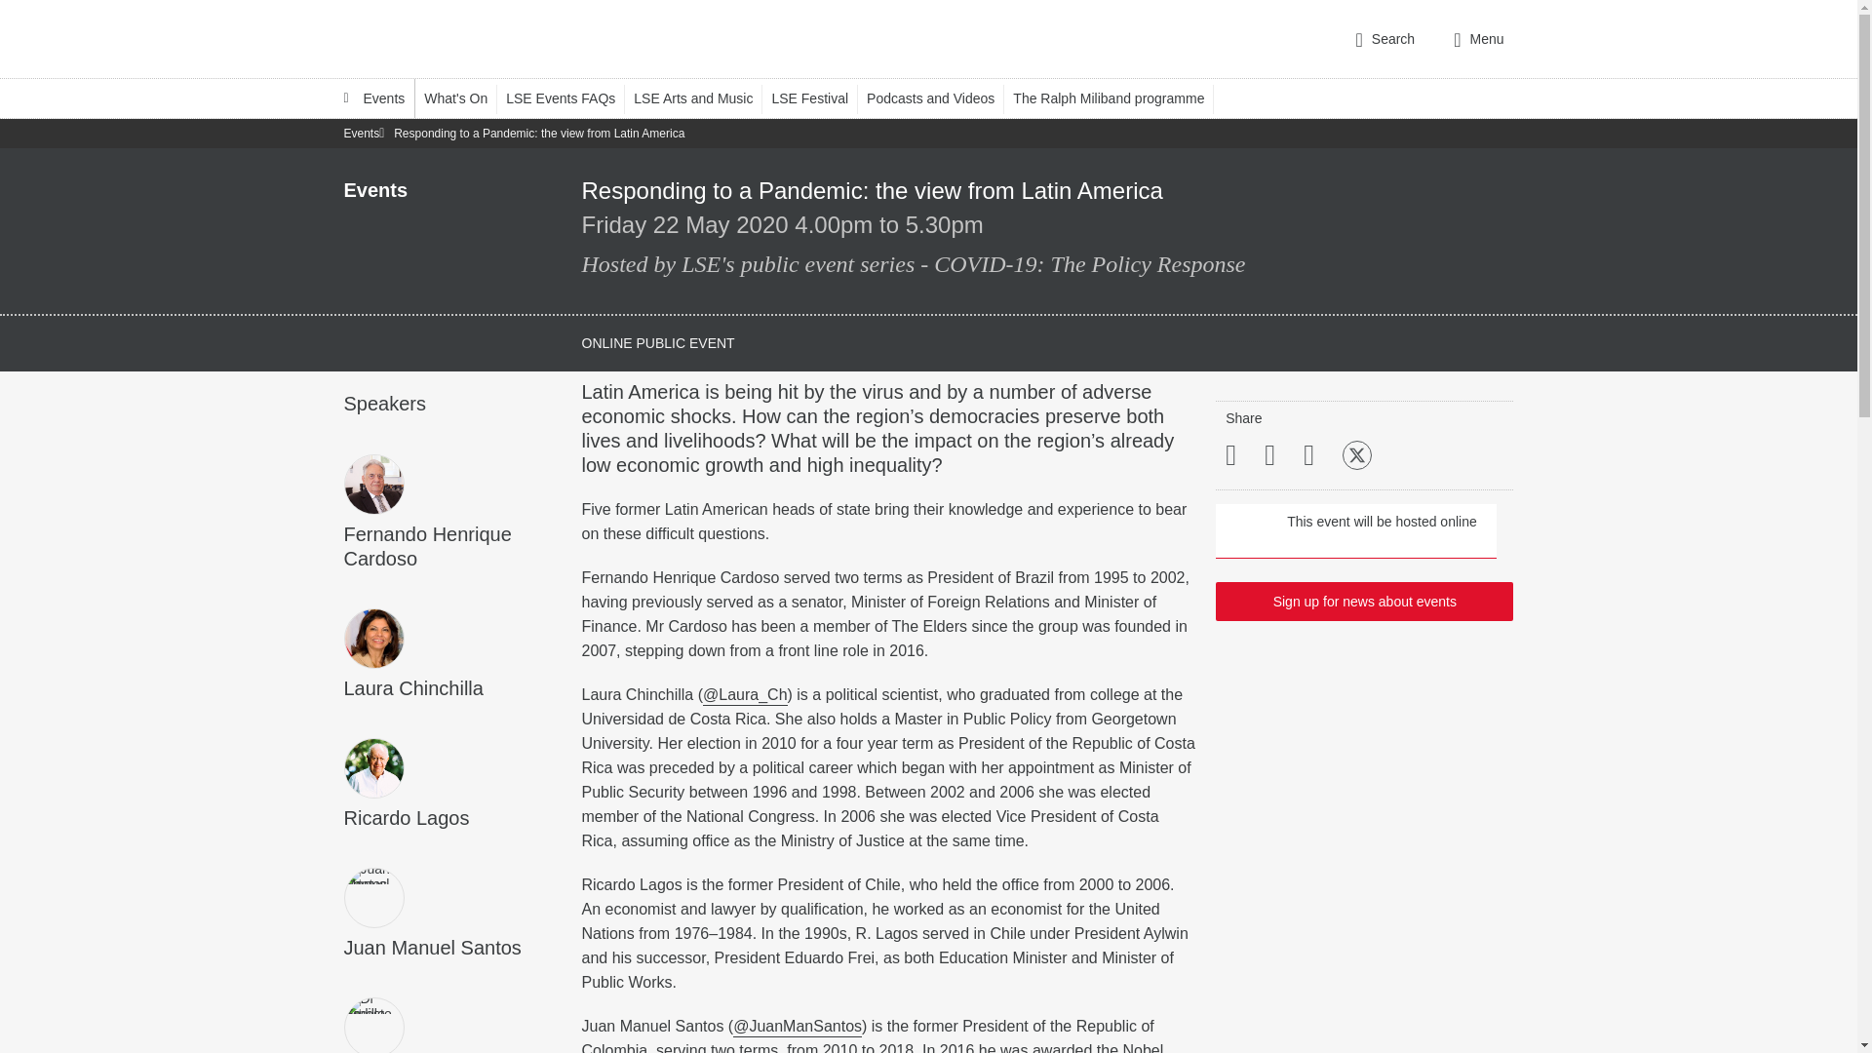  I want to click on LSE Festival, so click(819, 97).